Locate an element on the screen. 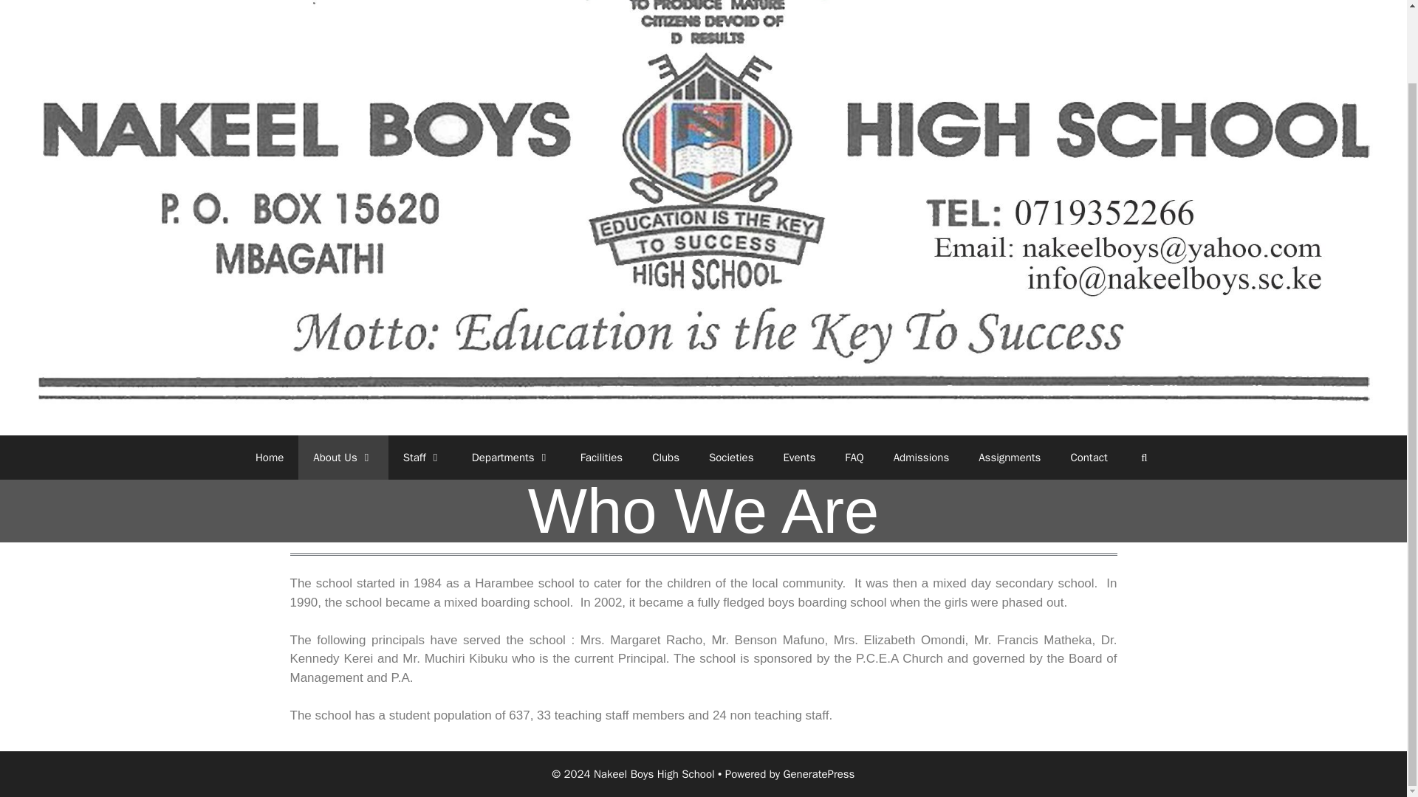 The image size is (1418, 797). Facilities is located at coordinates (602, 458).